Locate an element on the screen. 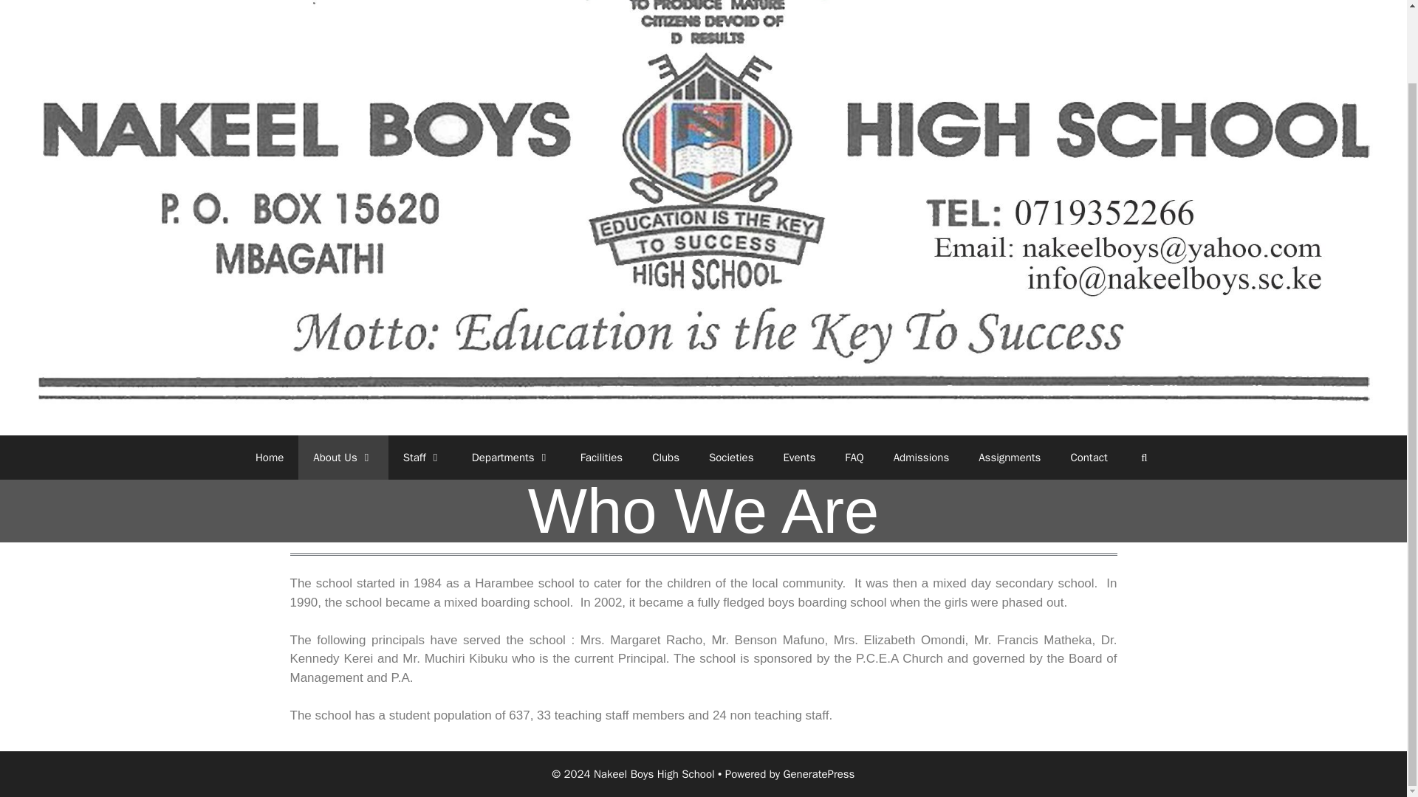 The image size is (1418, 797). Facilities is located at coordinates (602, 458).